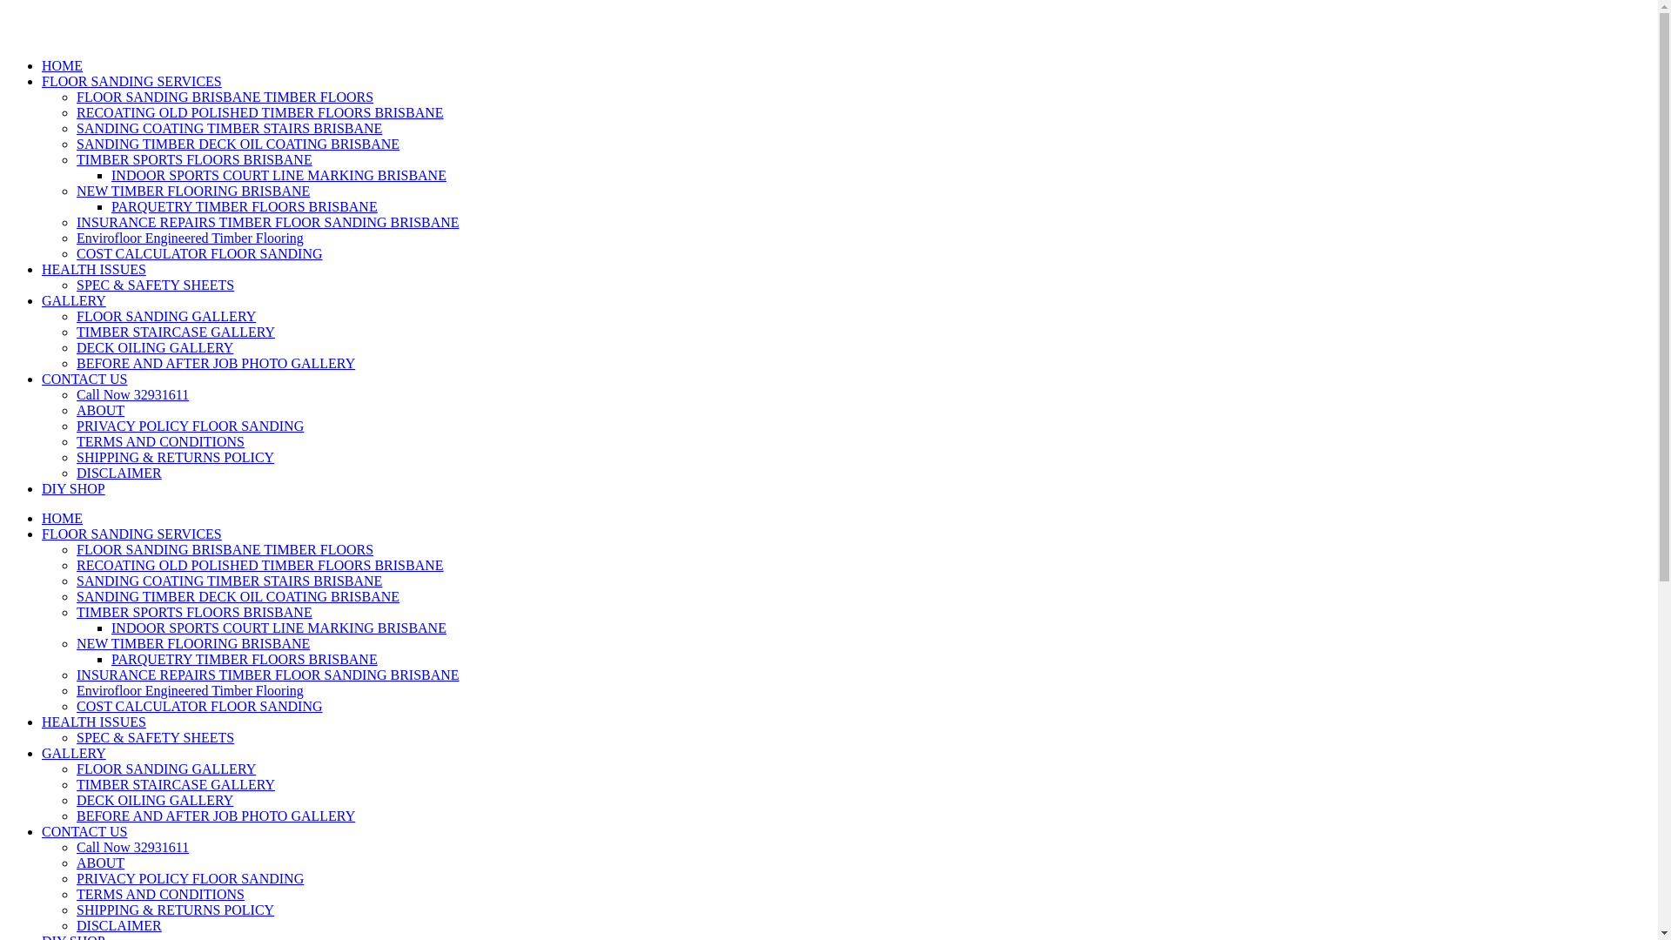 The width and height of the screenshot is (1671, 940). What do you see at coordinates (260, 113) in the screenshot?
I see `RECOATING OLD POLISHED TIMBER FLOORS BRISBANE` at bounding box center [260, 113].